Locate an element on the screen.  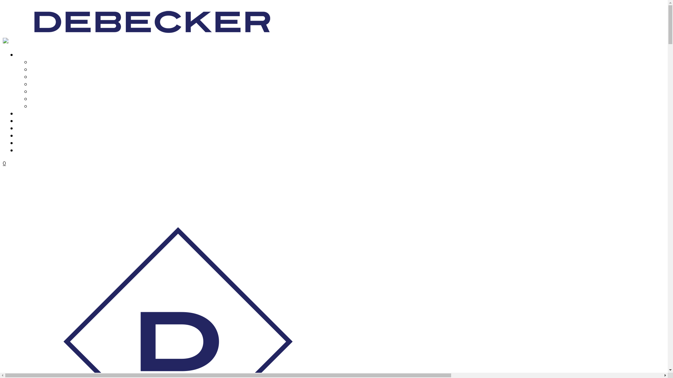
English is located at coordinates (25, 150).